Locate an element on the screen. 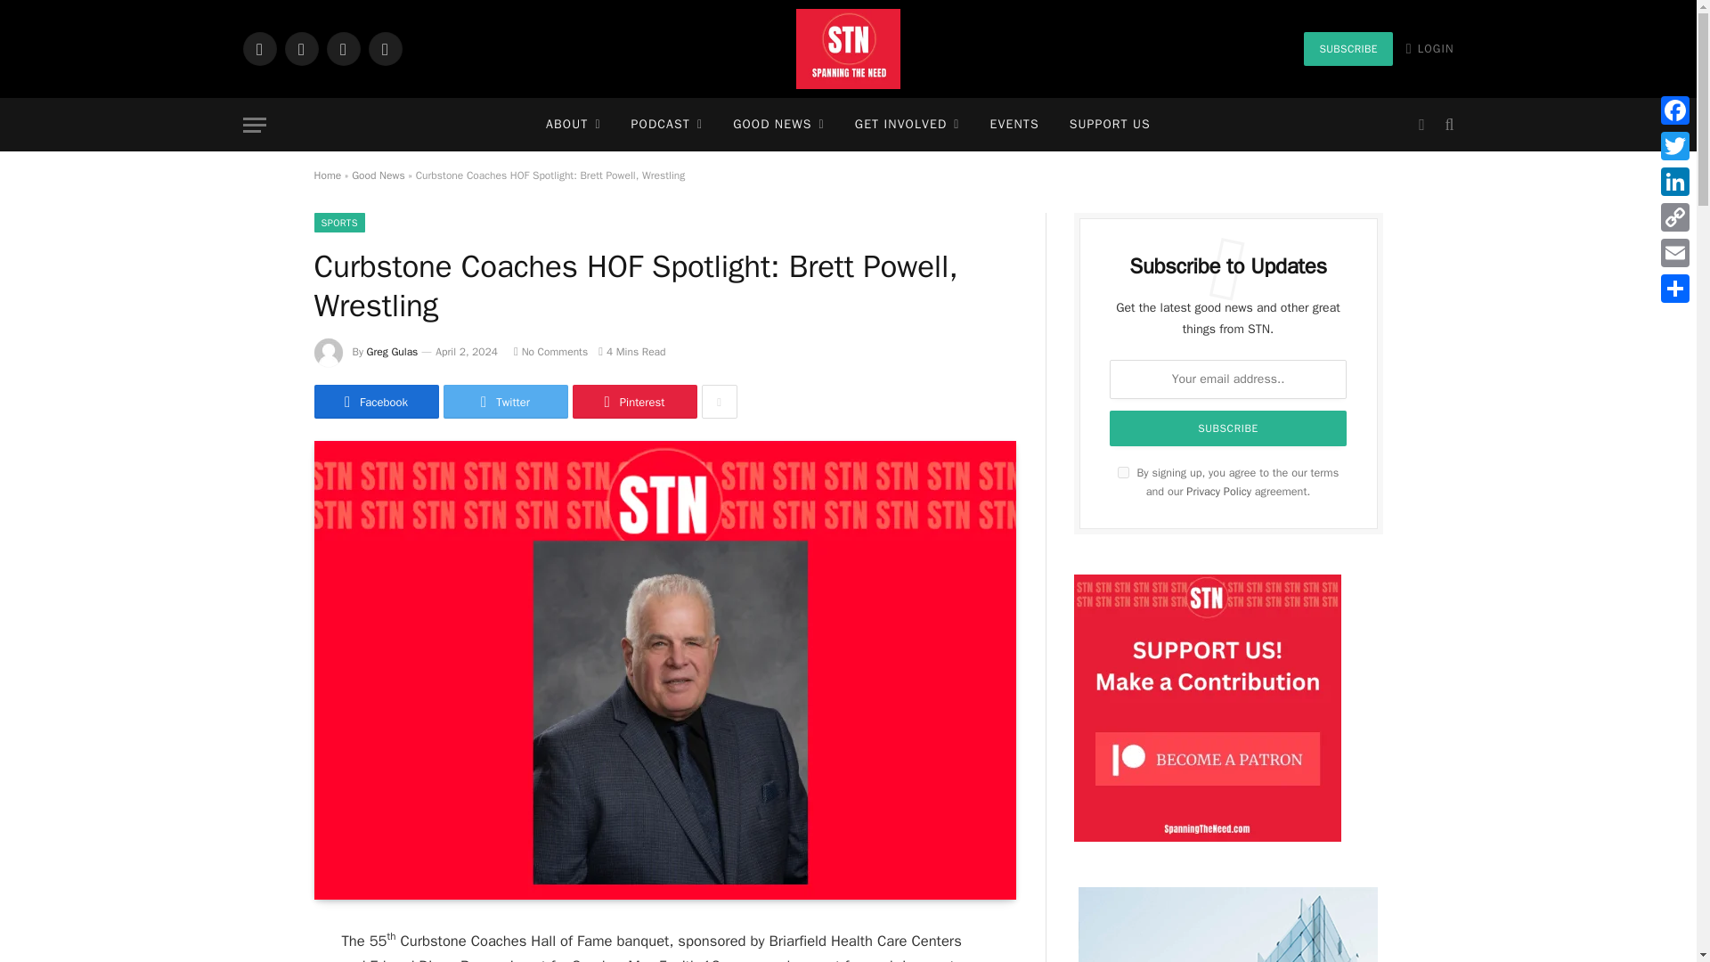 This screenshot has width=1710, height=962. Spanning the Need: Good News, Inspiring, the Uninspired. is located at coordinates (848, 49).